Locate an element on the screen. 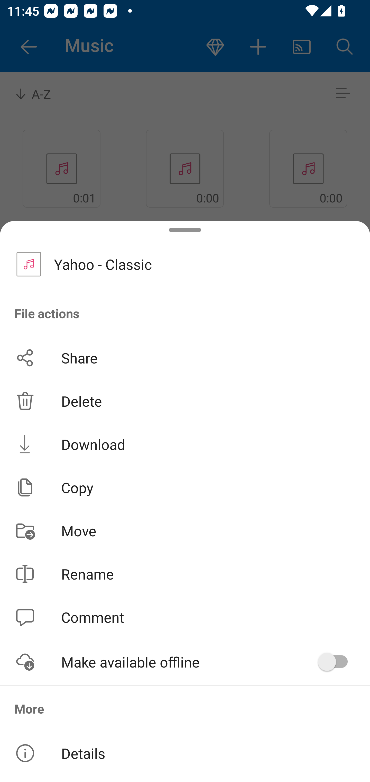  Make offline operation is located at coordinates (336, 662).